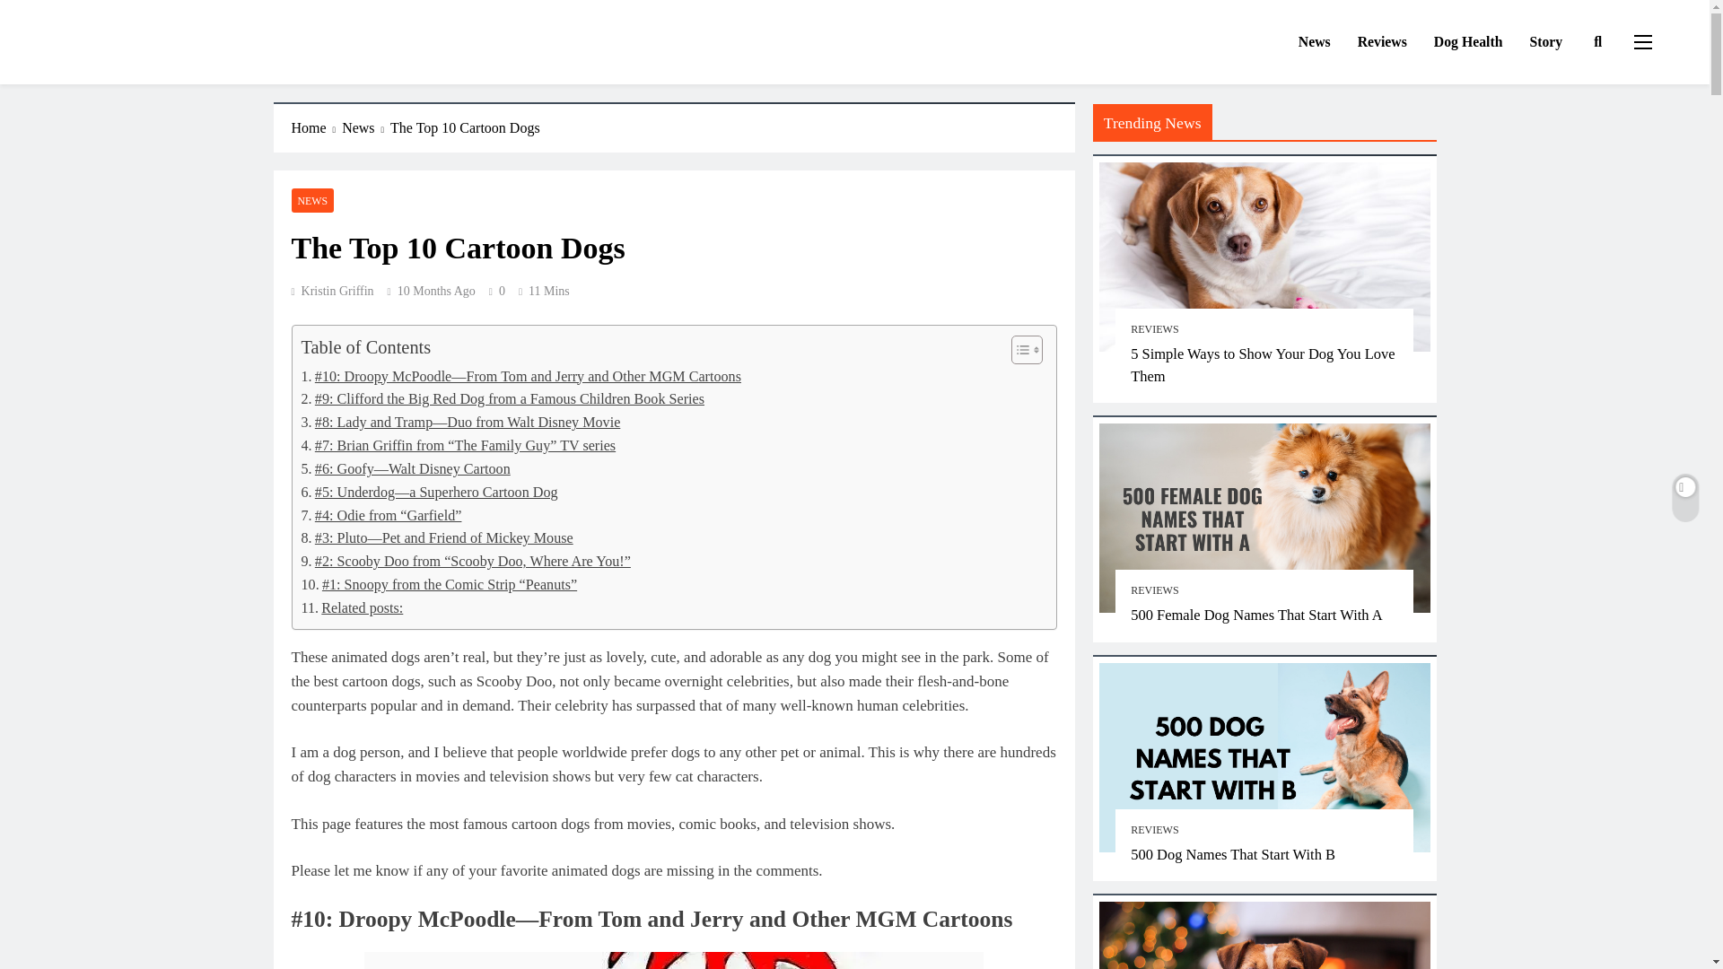  I want to click on News, so click(366, 127).